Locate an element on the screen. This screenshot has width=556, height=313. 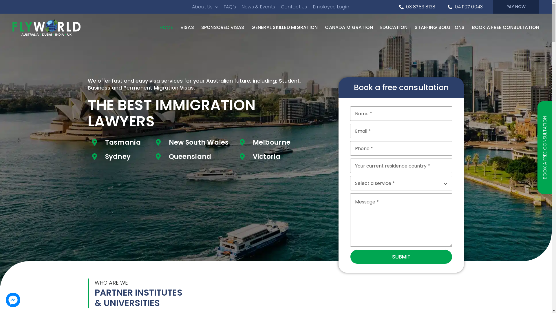
PAY NOW is located at coordinates (516, 7).